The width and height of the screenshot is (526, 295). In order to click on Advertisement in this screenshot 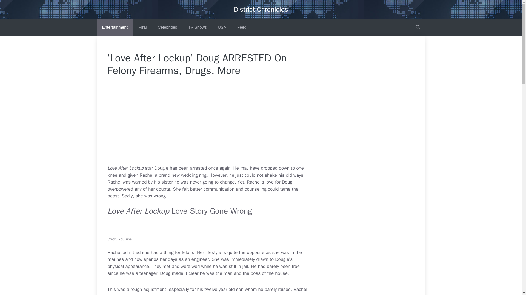, I will do `click(221, 124)`.